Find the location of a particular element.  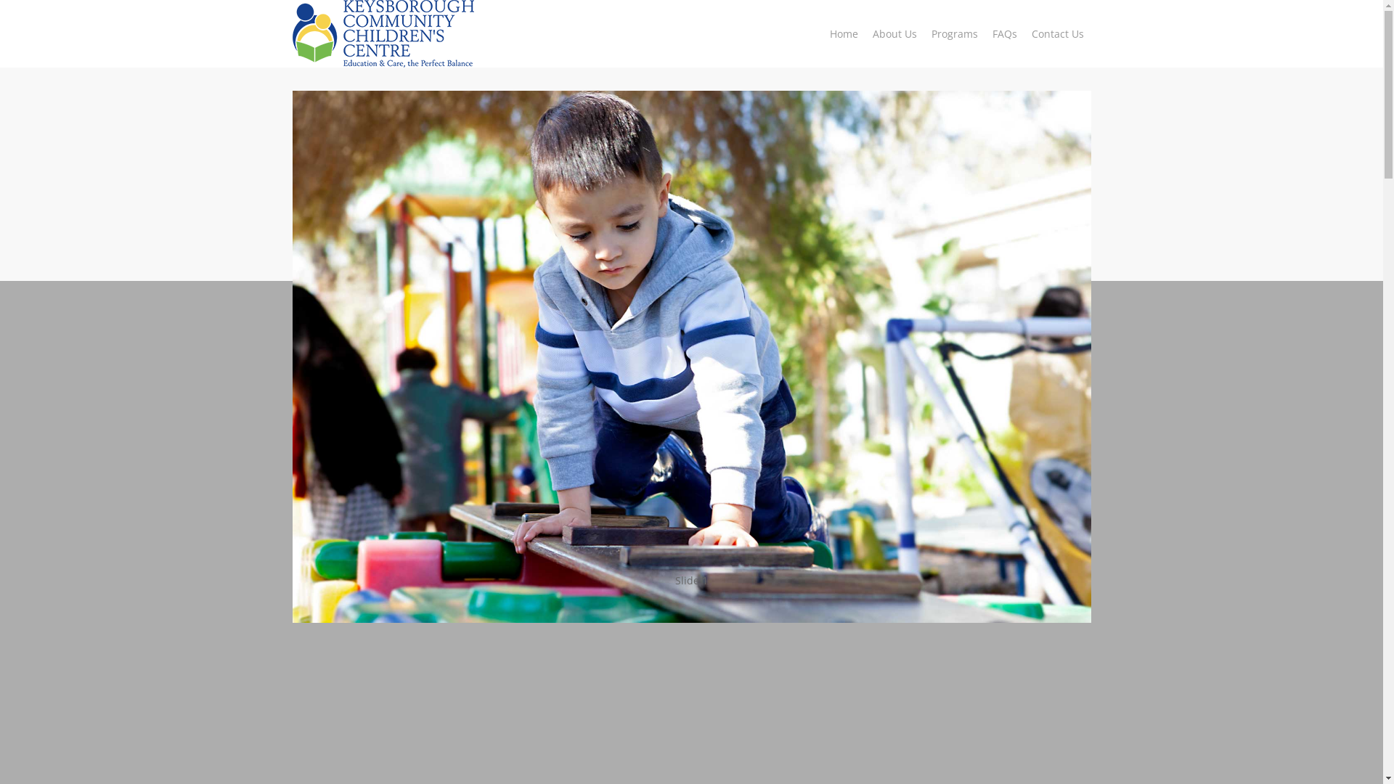

About Us is located at coordinates (894, 33).